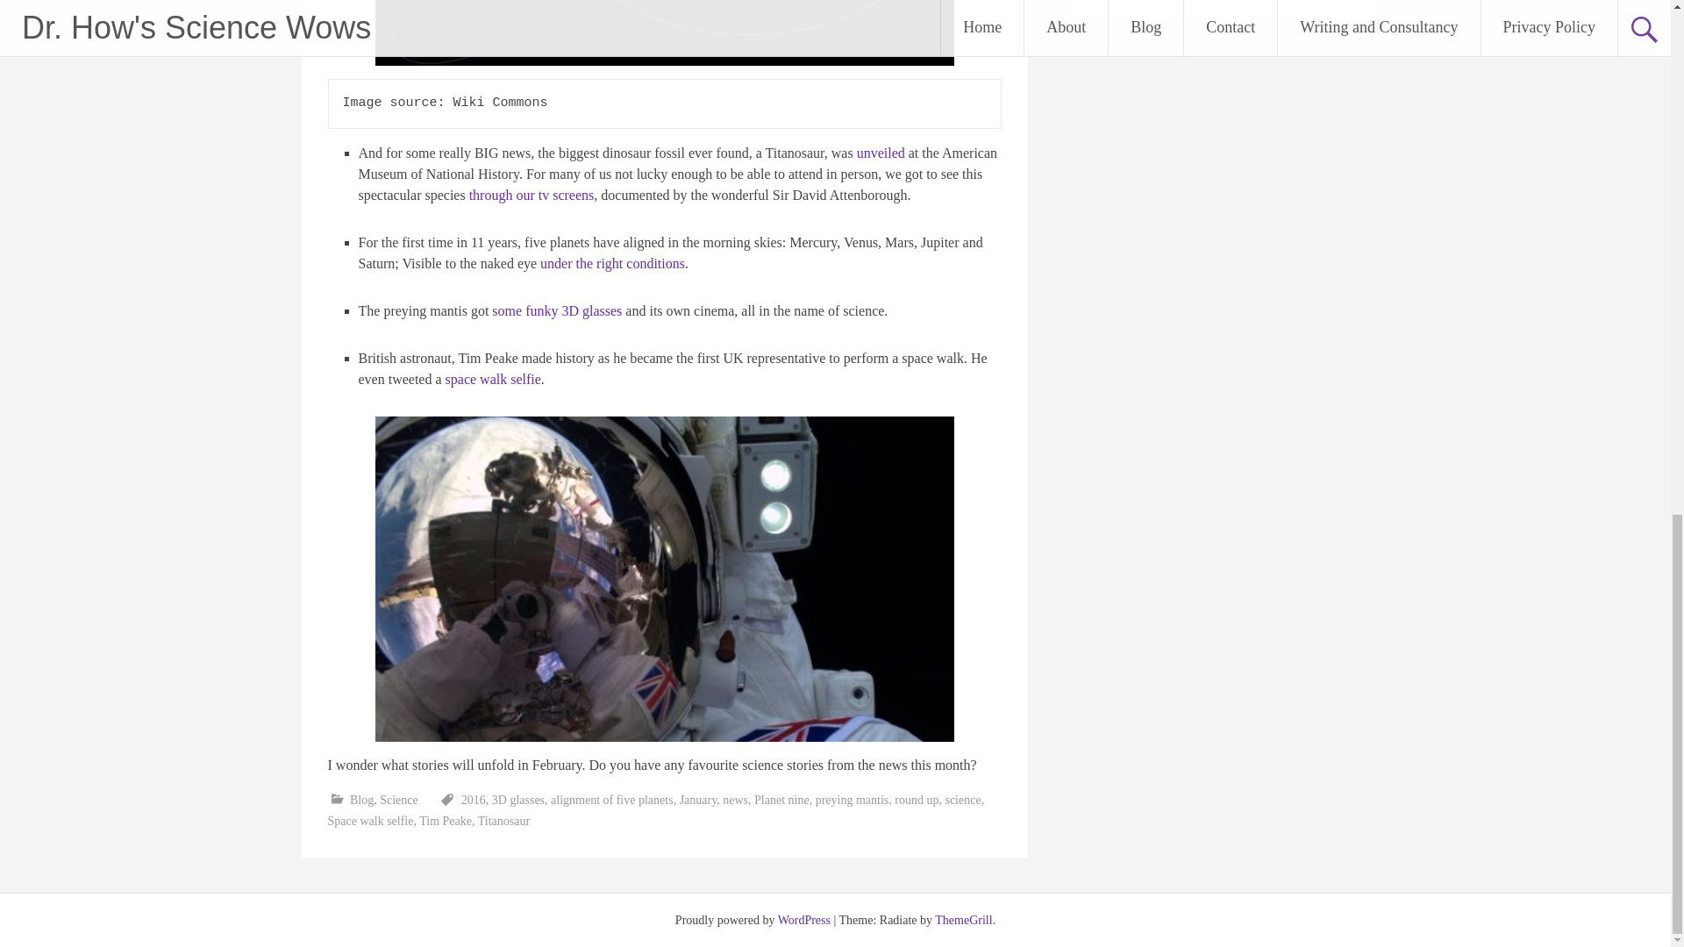  I want to click on under the right conditions, so click(612, 263).